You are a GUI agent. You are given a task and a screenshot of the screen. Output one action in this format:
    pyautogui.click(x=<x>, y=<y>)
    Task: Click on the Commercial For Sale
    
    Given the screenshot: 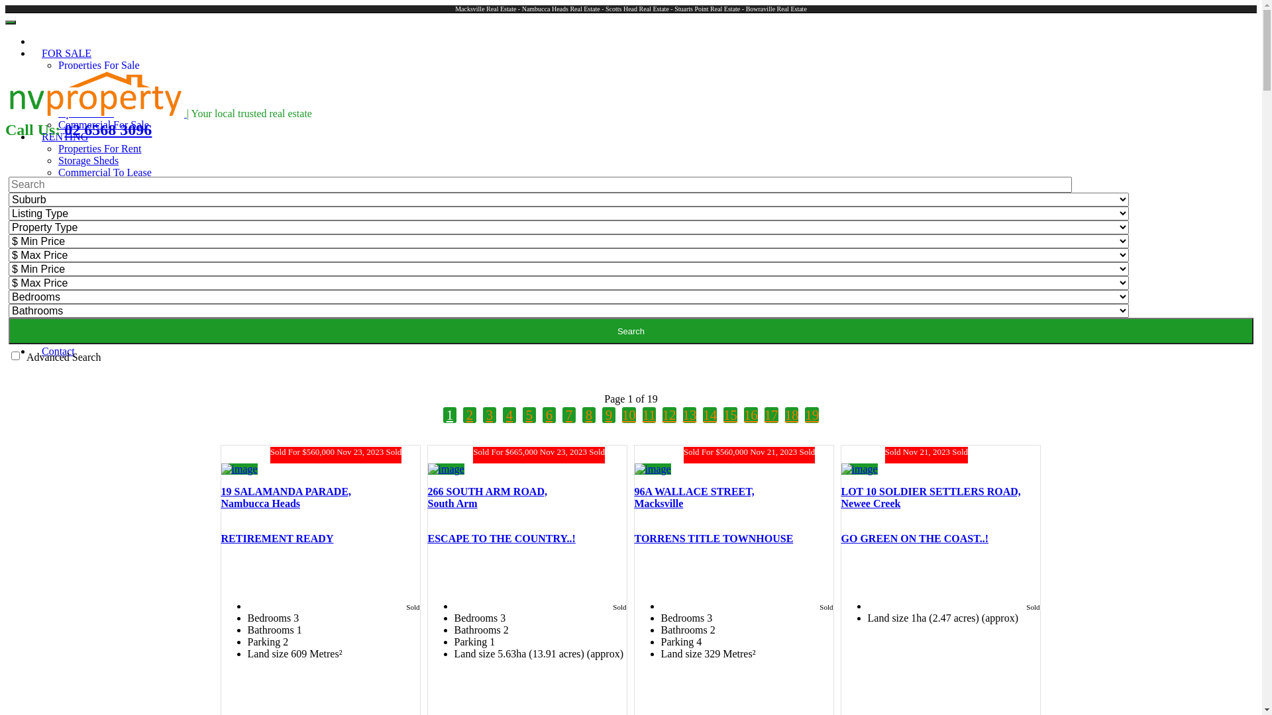 What is the action you would take?
    pyautogui.click(x=103, y=124)
    